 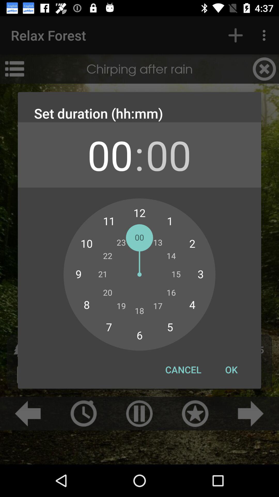 What do you see at coordinates (183, 370) in the screenshot?
I see `choose the item to the left of ok` at bounding box center [183, 370].